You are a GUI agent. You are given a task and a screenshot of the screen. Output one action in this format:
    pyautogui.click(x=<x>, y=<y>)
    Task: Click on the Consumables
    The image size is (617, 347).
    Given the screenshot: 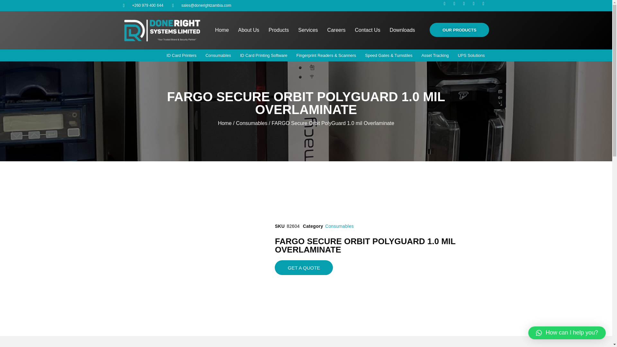 What is the action you would take?
    pyautogui.click(x=218, y=55)
    